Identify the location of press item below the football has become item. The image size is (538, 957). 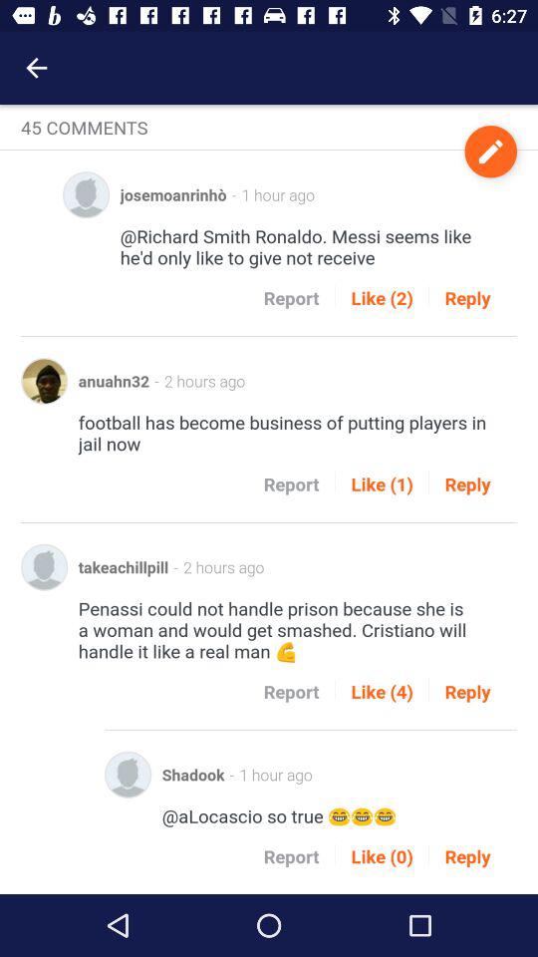
(382, 484).